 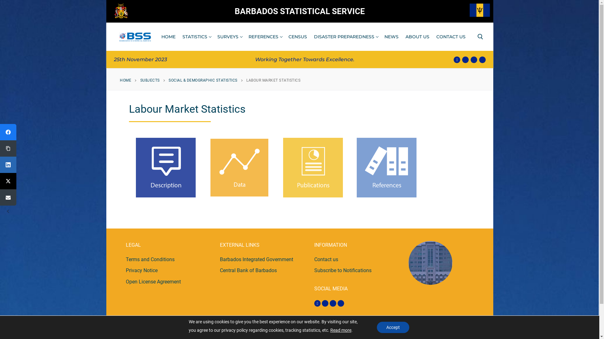 I want to click on YouTube, so click(x=474, y=60).